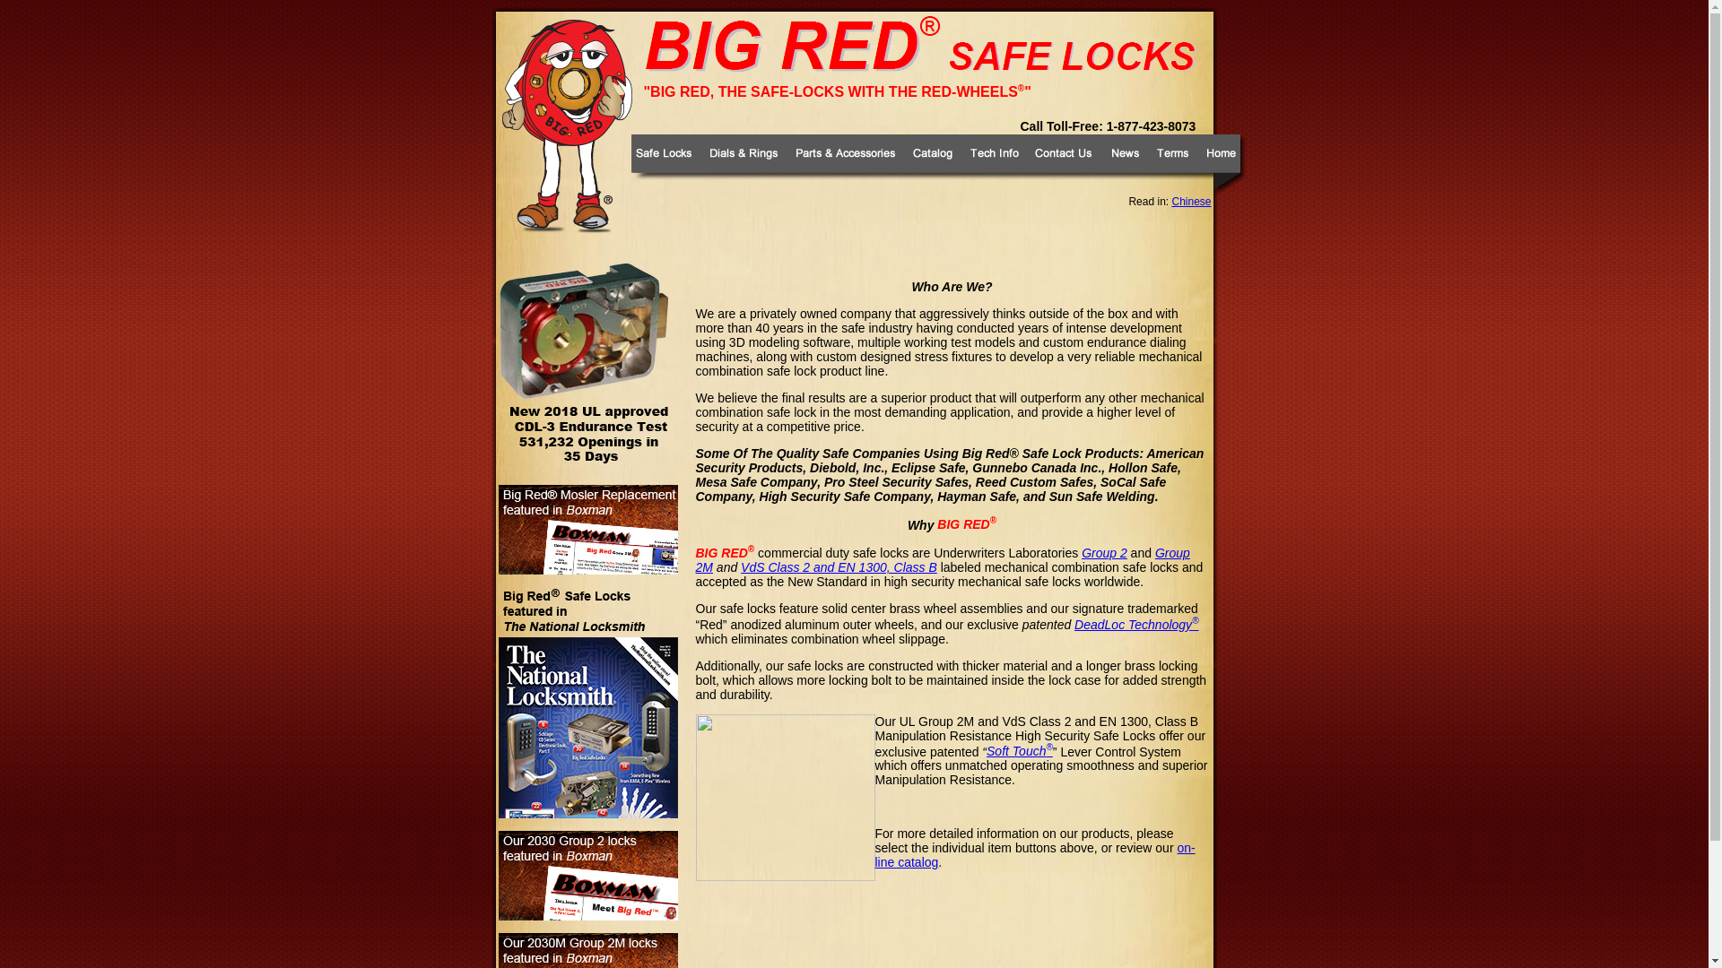  I want to click on Chinese, so click(1190, 202).